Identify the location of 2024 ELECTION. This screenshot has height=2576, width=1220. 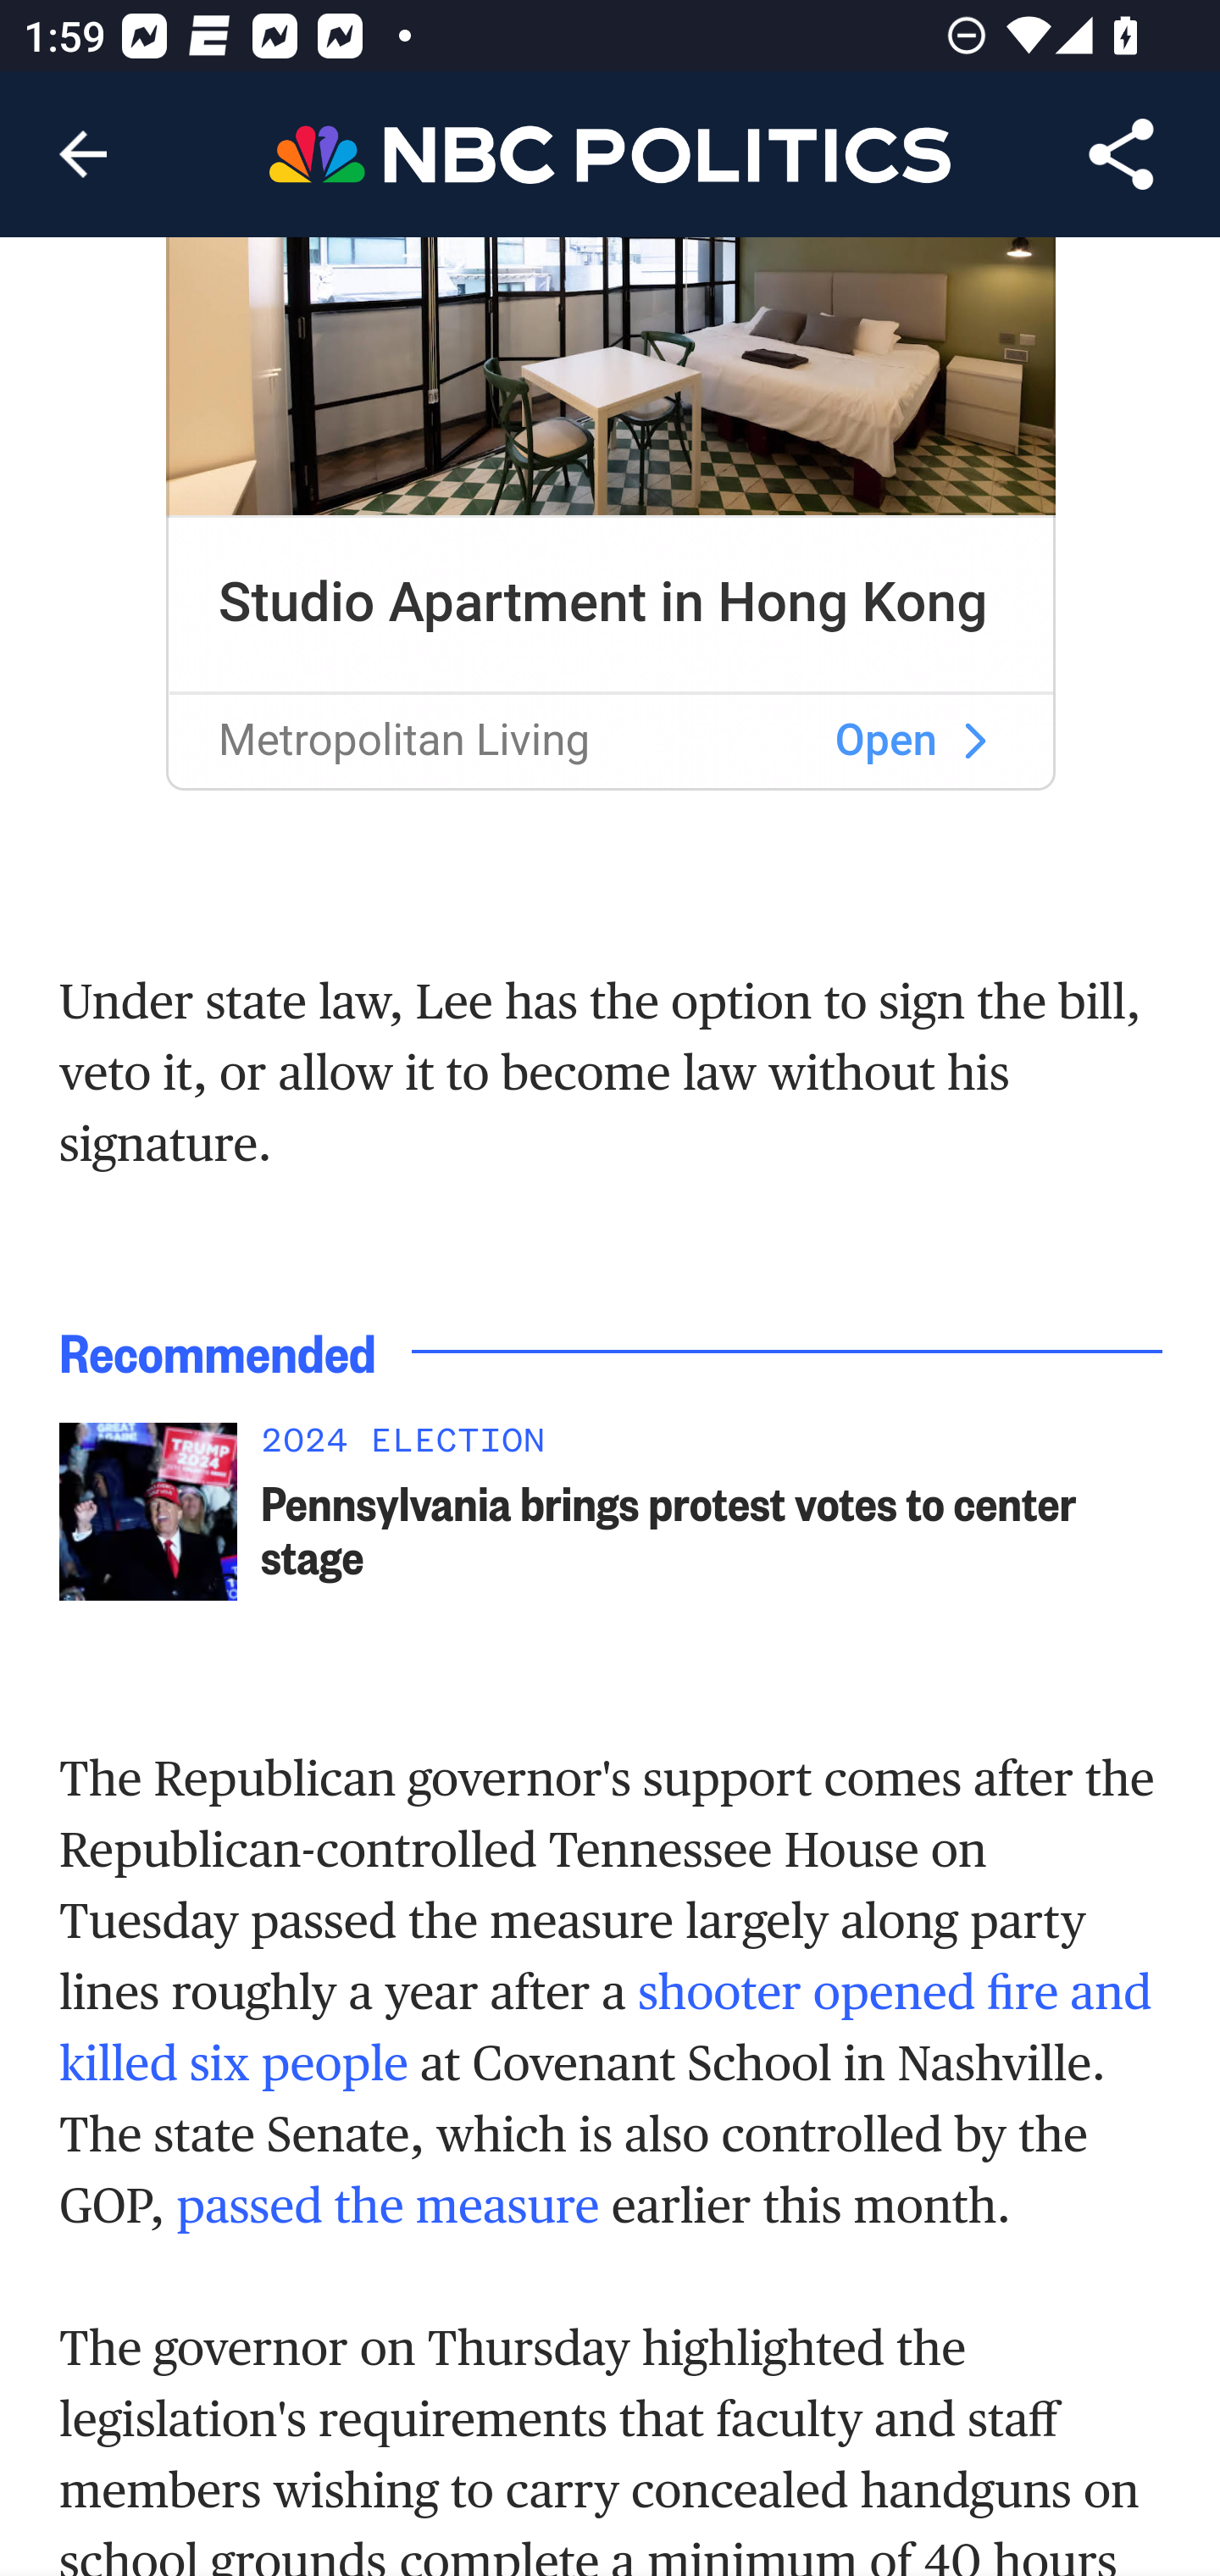
(713, 1449).